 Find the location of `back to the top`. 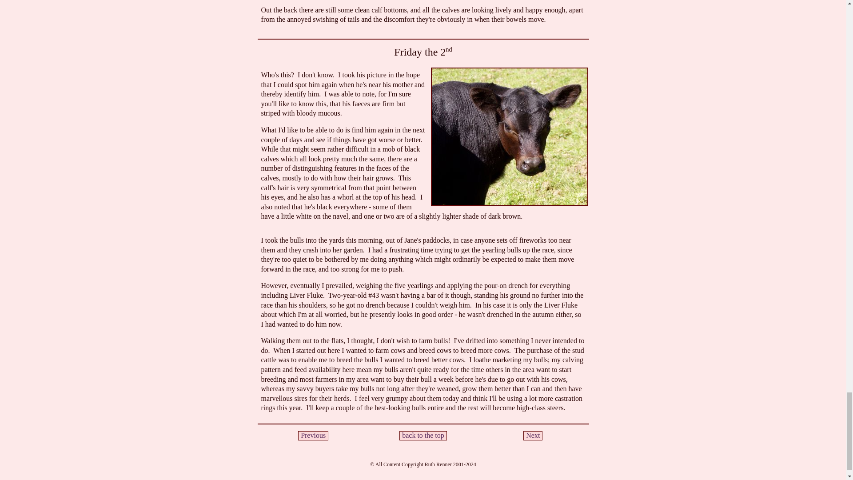

back to the top is located at coordinates (423, 436).